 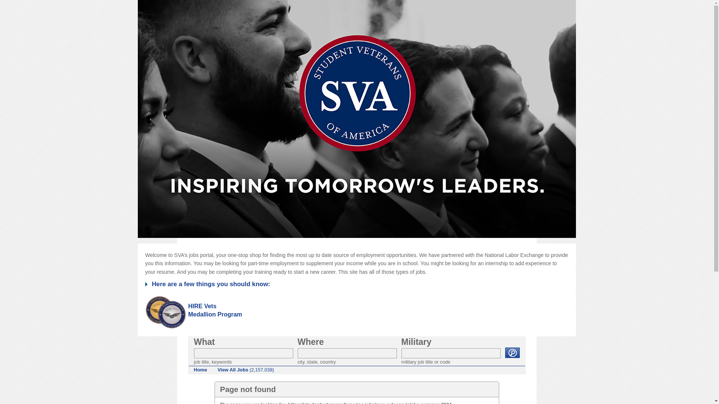 I want to click on search, so click(x=201, y=370).